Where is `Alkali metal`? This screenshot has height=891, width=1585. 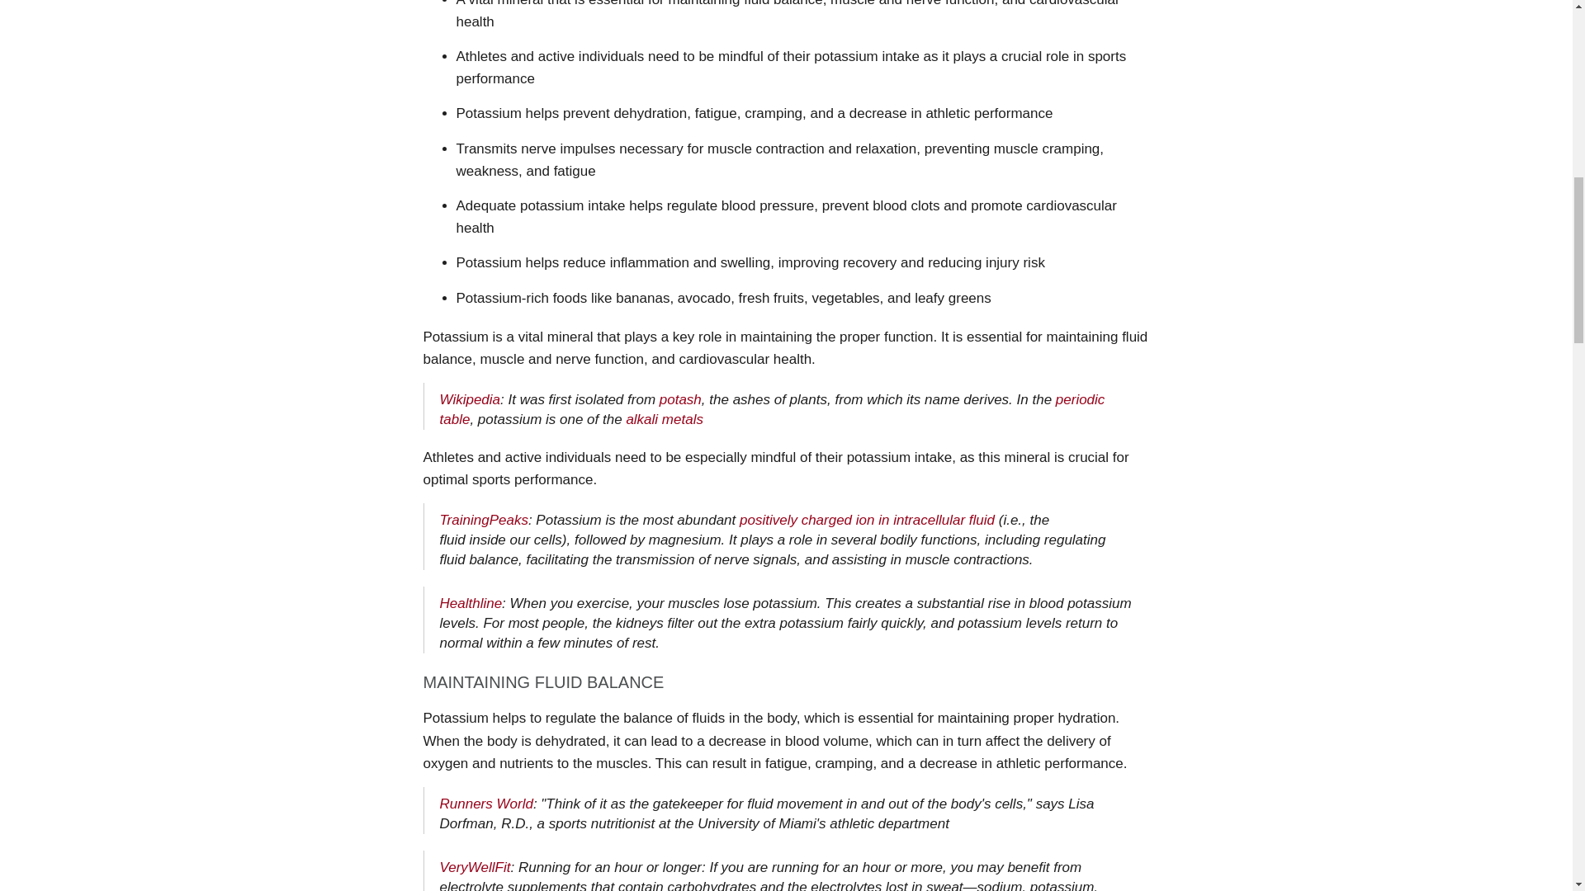 Alkali metal is located at coordinates (665, 419).